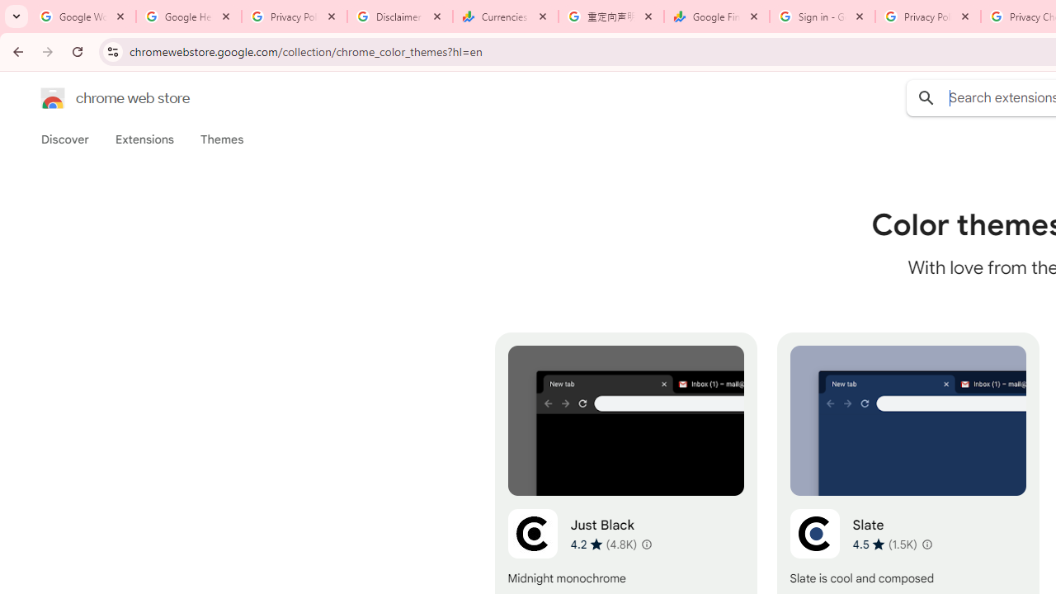  Describe the element at coordinates (222, 139) in the screenshot. I see `Themes` at that location.